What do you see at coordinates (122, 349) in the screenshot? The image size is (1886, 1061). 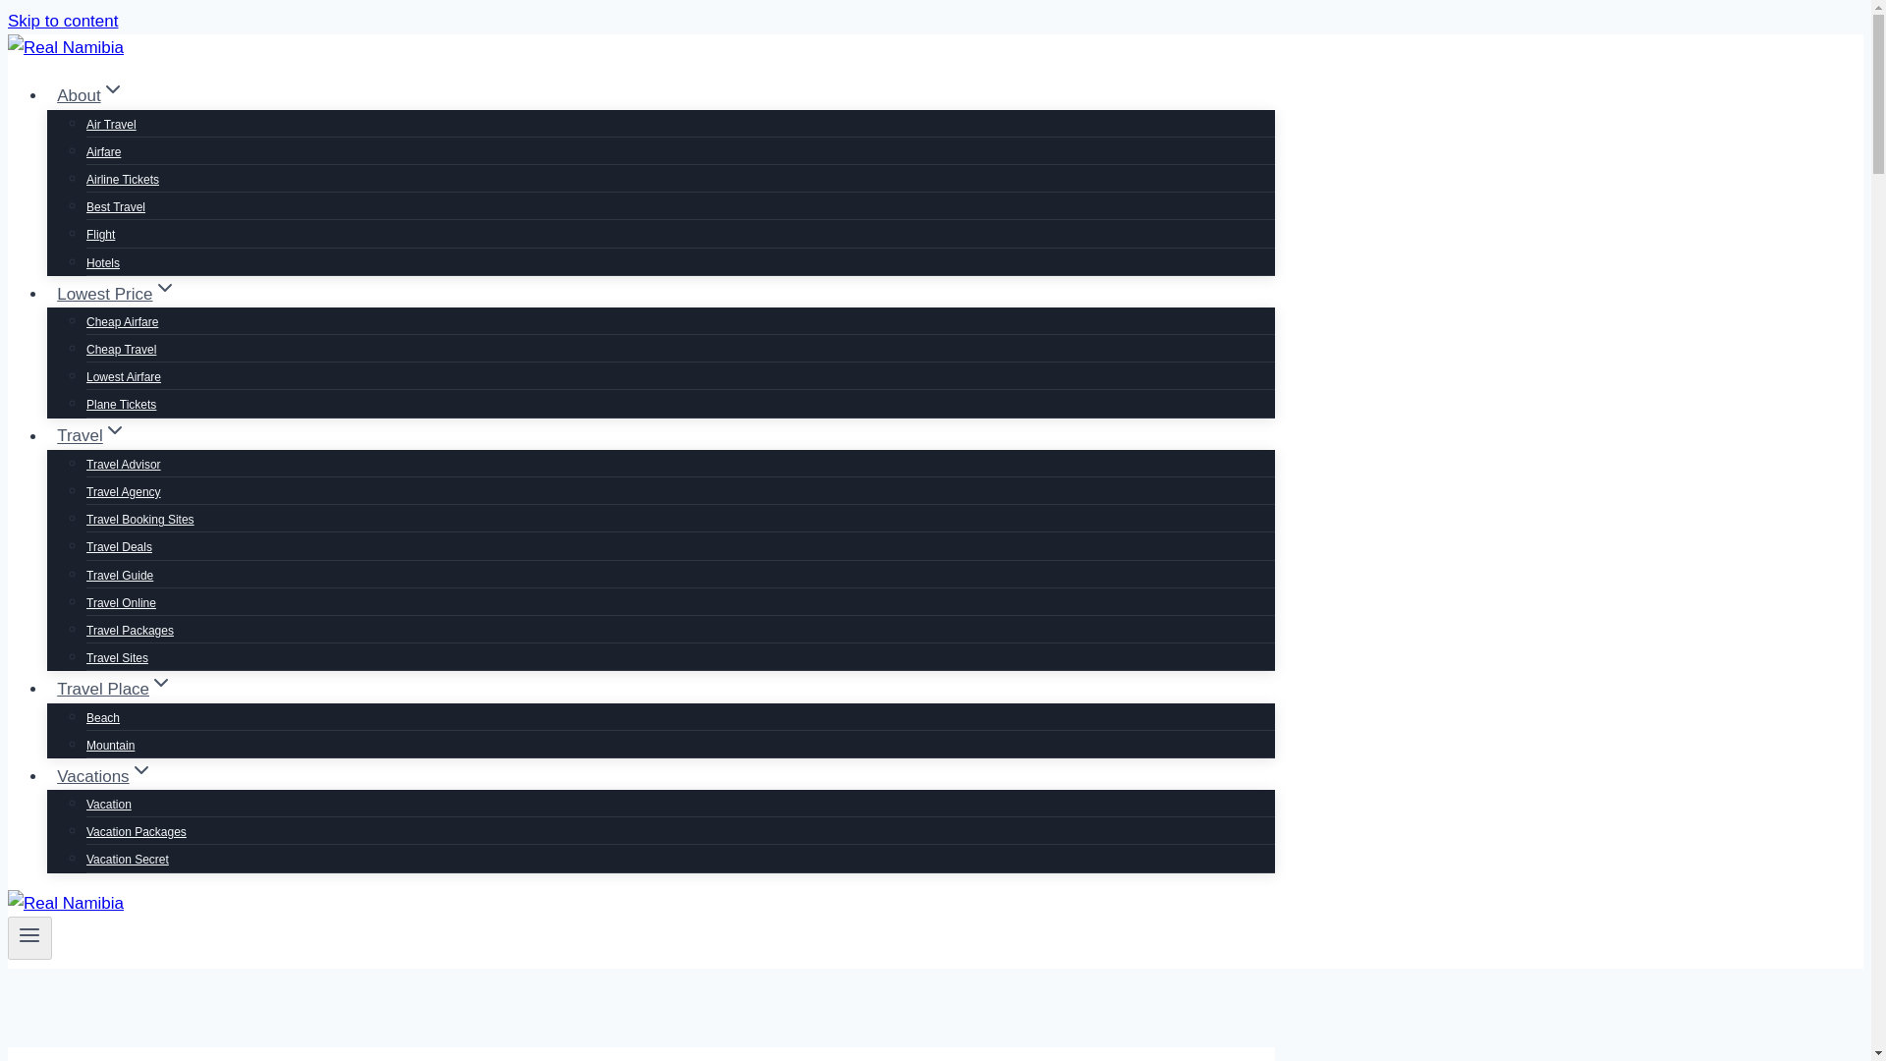 I see `Cheap Travel` at bounding box center [122, 349].